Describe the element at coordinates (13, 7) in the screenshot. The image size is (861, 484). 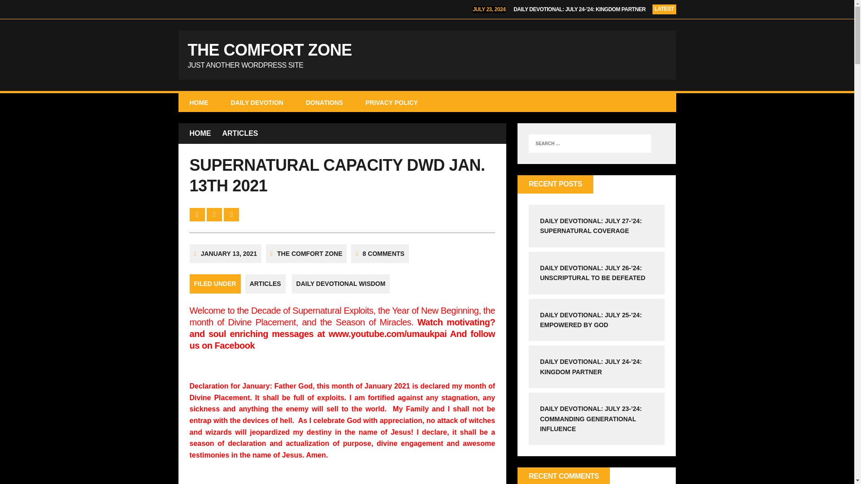
I see `Search` at that location.